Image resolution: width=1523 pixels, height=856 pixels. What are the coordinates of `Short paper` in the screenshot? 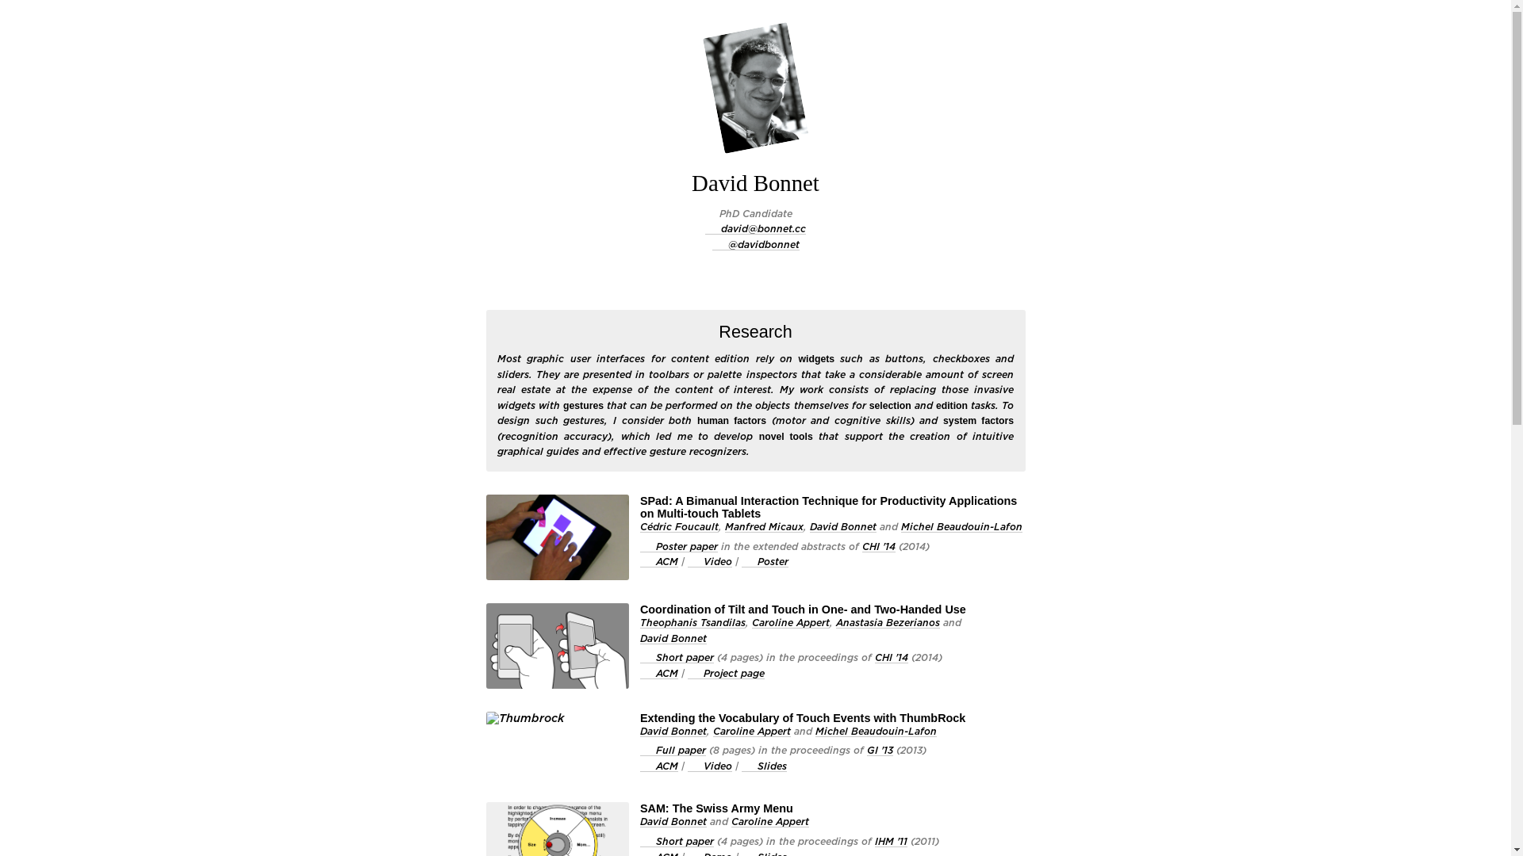 It's located at (677, 658).